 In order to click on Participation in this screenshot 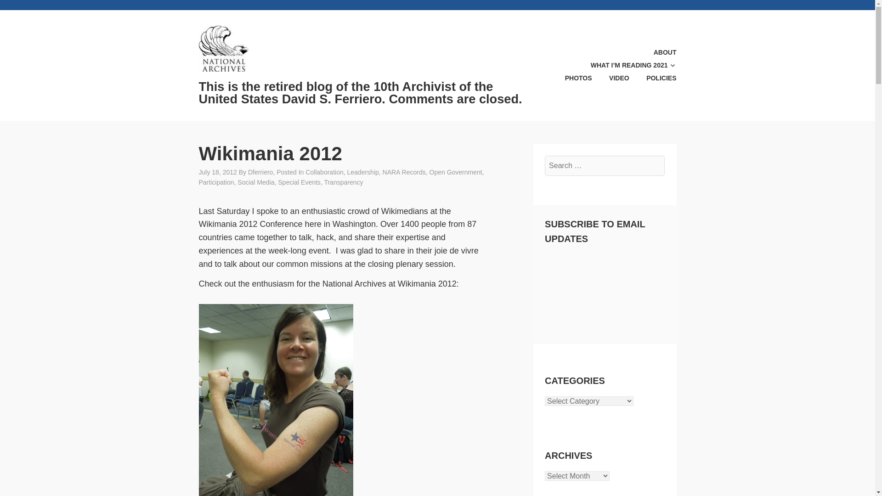, I will do `click(216, 182)`.